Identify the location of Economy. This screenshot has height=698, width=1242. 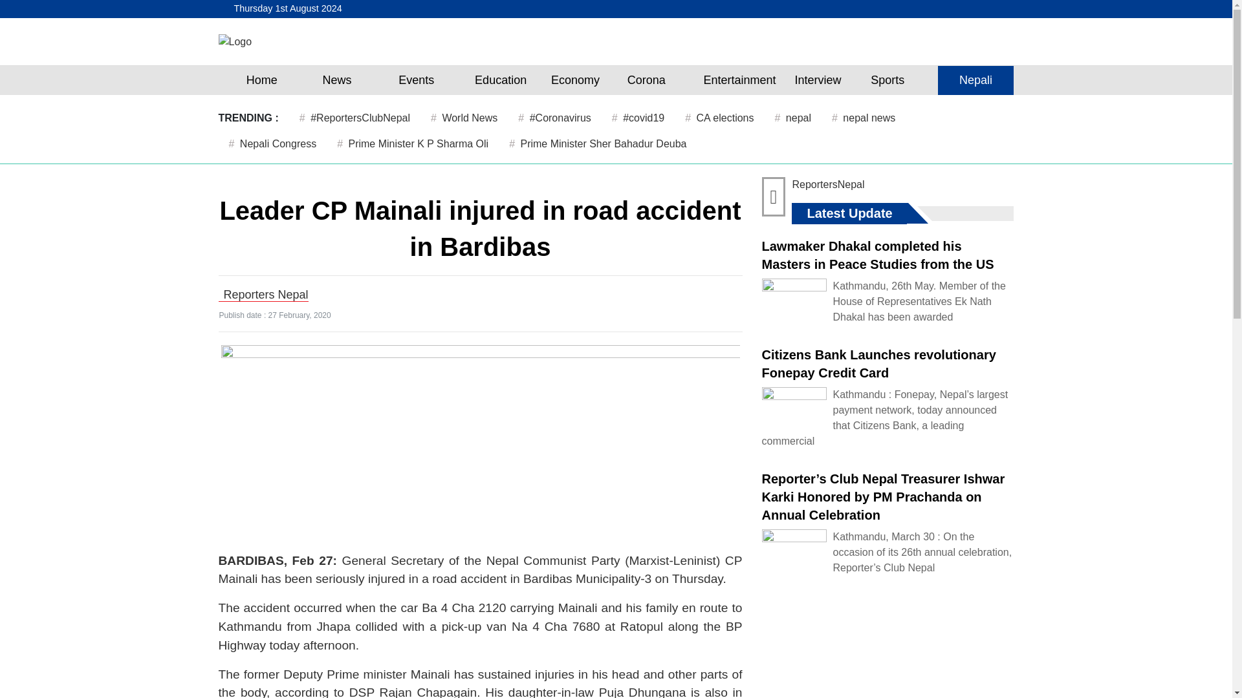
(576, 80).